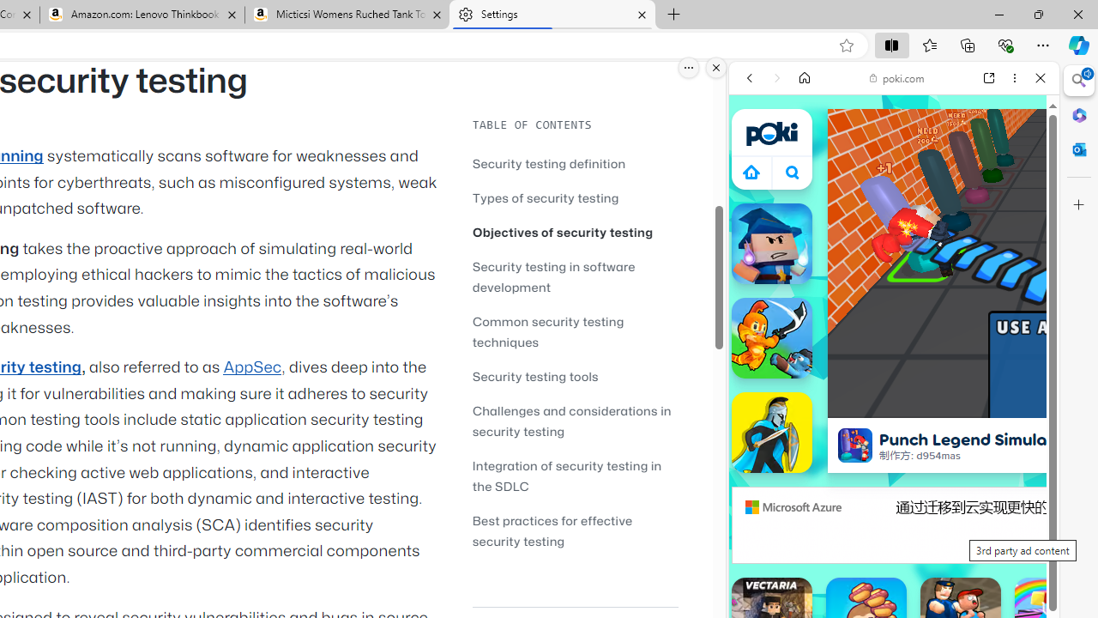 The image size is (1098, 618). I want to click on Integration of security testing in the SDLC, so click(566, 476).